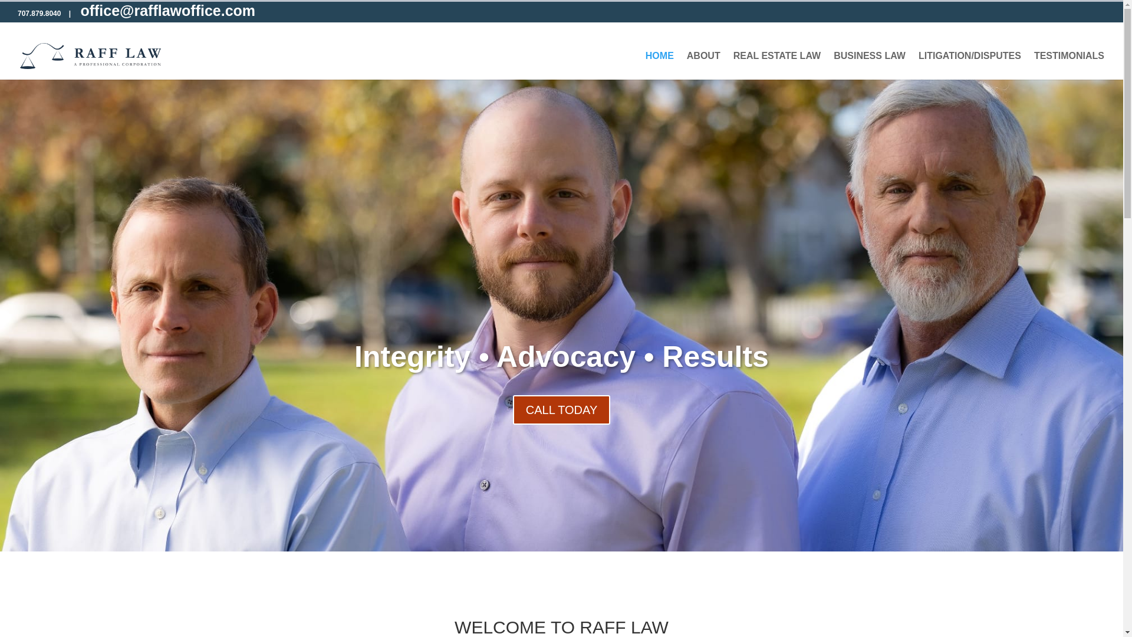 The image size is (1132, 637). Describe the element at coordinates (777, 65) in the screenshot. I see `REAL ESTATE LAW` at that location.